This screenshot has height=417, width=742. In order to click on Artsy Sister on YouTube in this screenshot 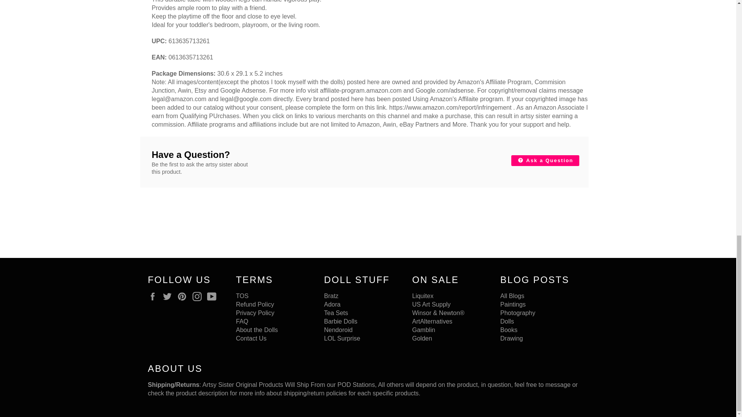, I will do `click(213, 297)`.